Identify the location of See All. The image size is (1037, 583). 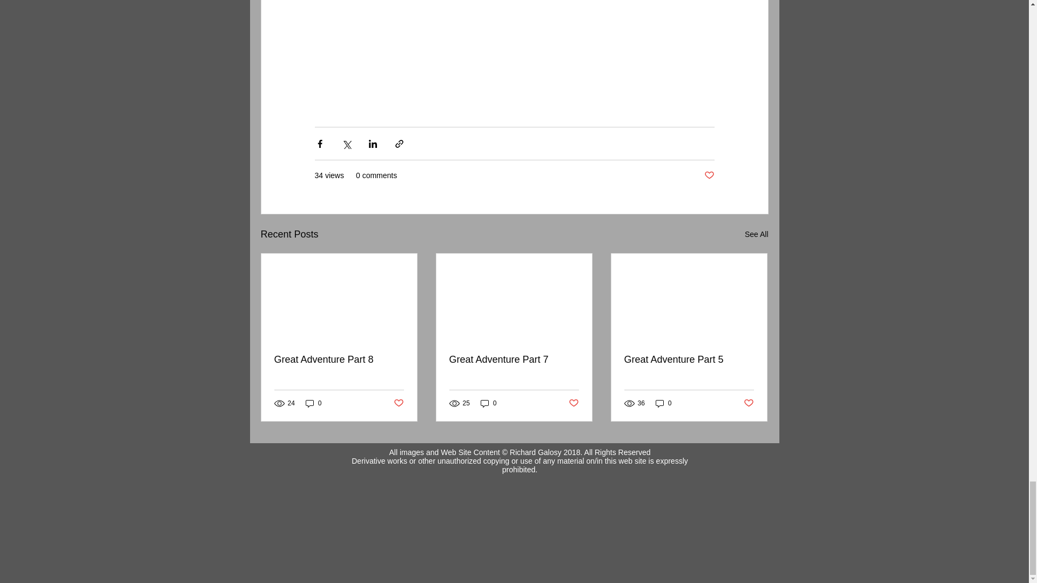
(756, 234).